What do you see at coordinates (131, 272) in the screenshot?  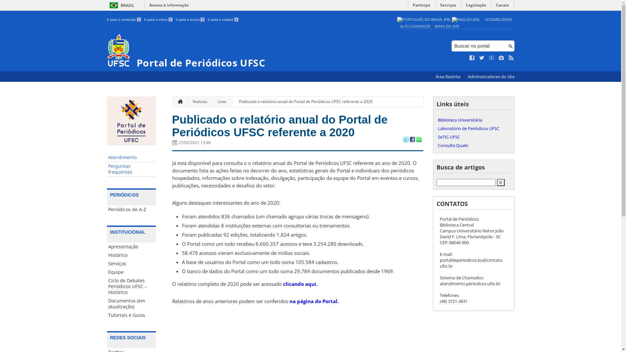 I see `Equipe` at bounding box center [131, 272].